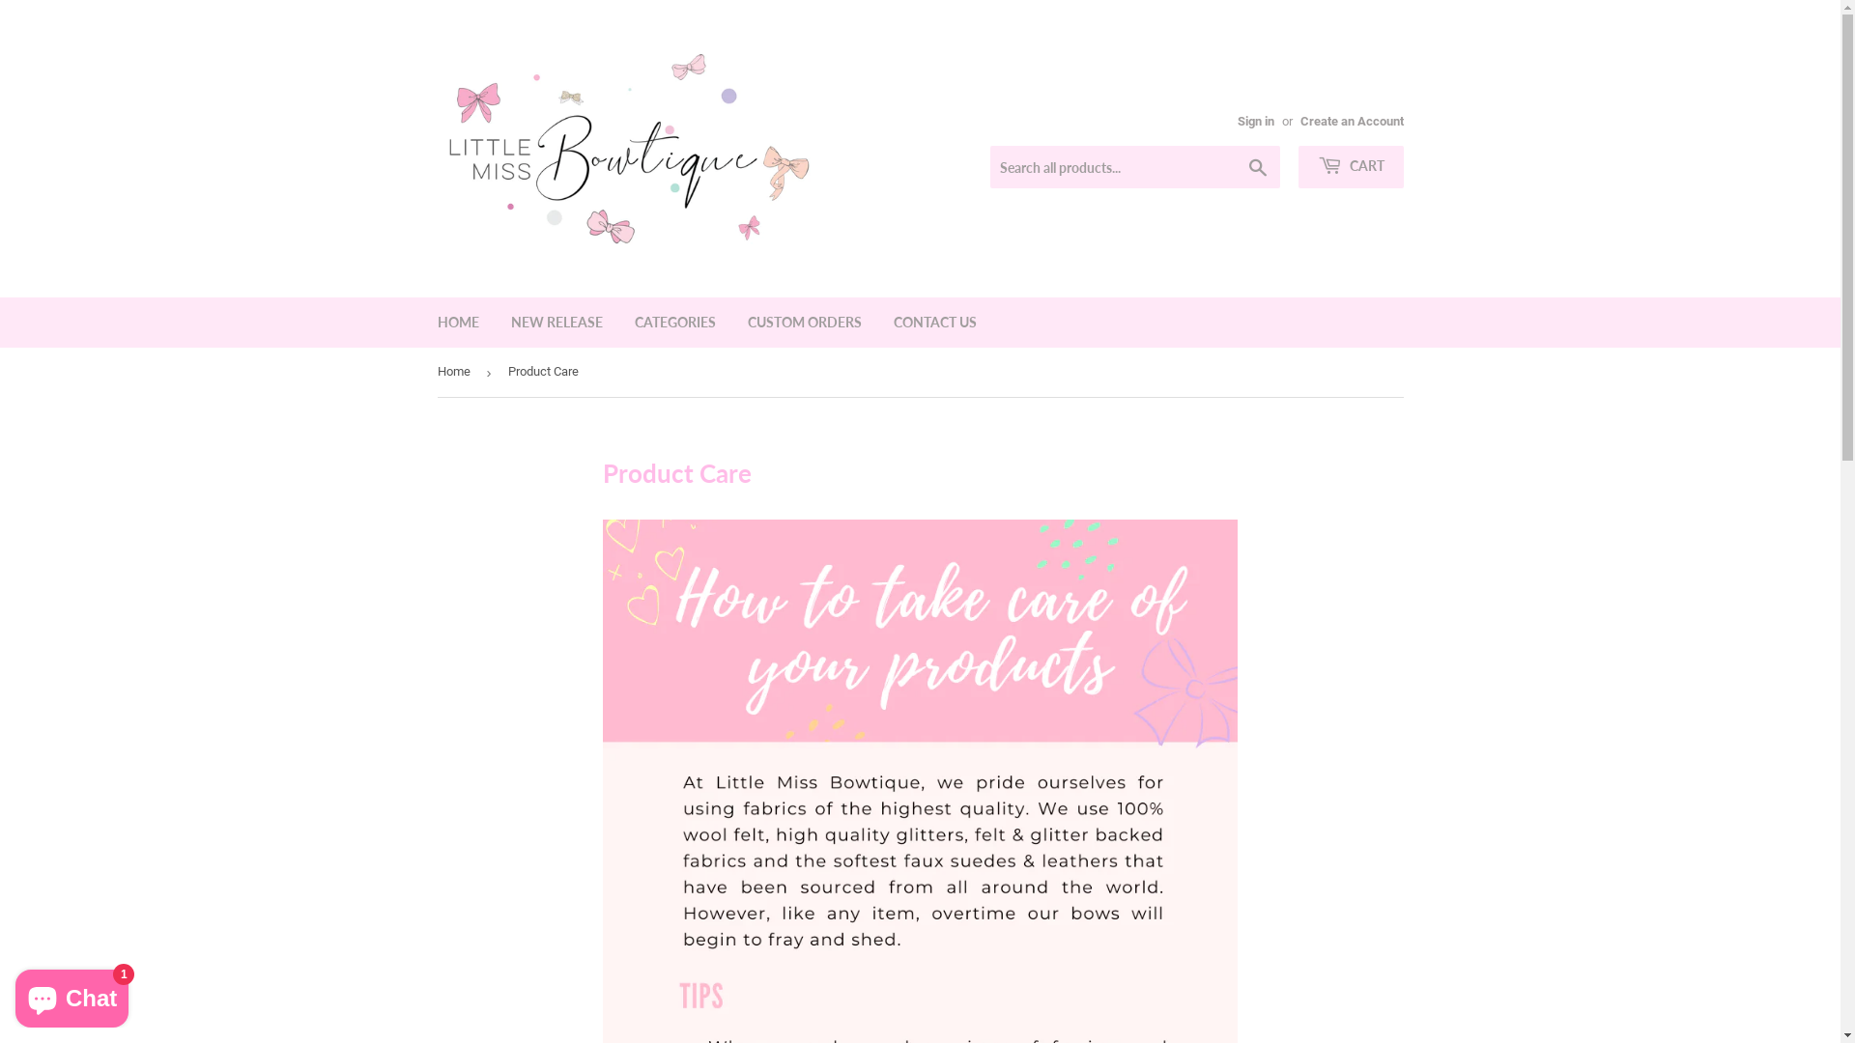 This screenshot has height=1043, width=1855. What do you see at coordinates (458, 323) in the screenshot?
I see `HOME` at bounding box center [458, 323].